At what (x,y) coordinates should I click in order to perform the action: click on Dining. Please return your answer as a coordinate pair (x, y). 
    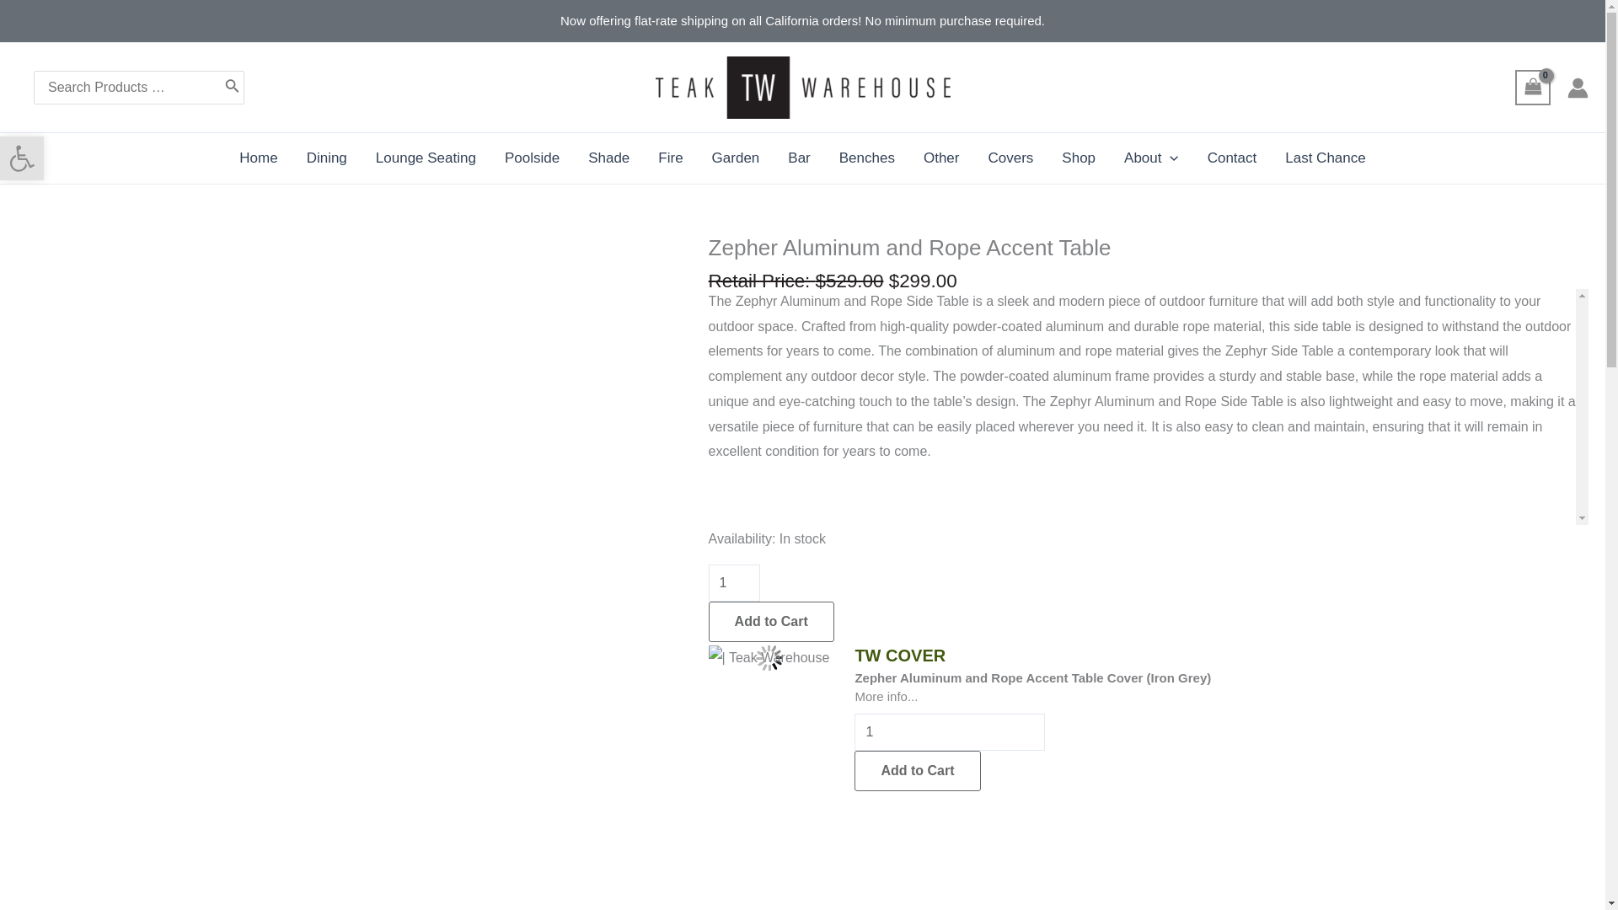
    Looking at the image, I should click on (327, 158).